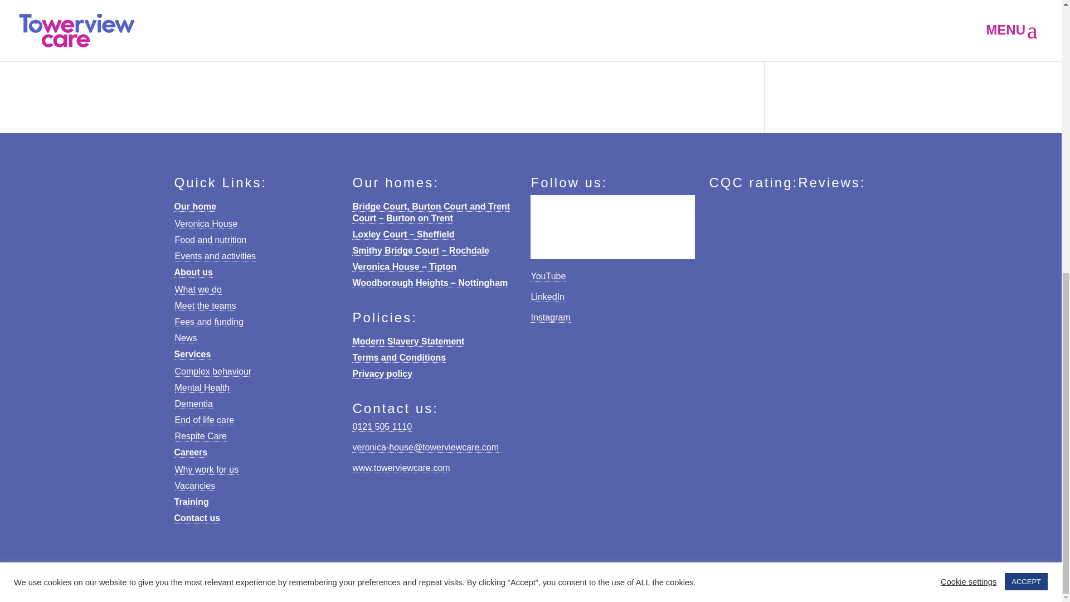  What do you see at coordinates (169, 36) in the screenshot?
I see `TowerviewAdmin` at bounding box center [169, 36].